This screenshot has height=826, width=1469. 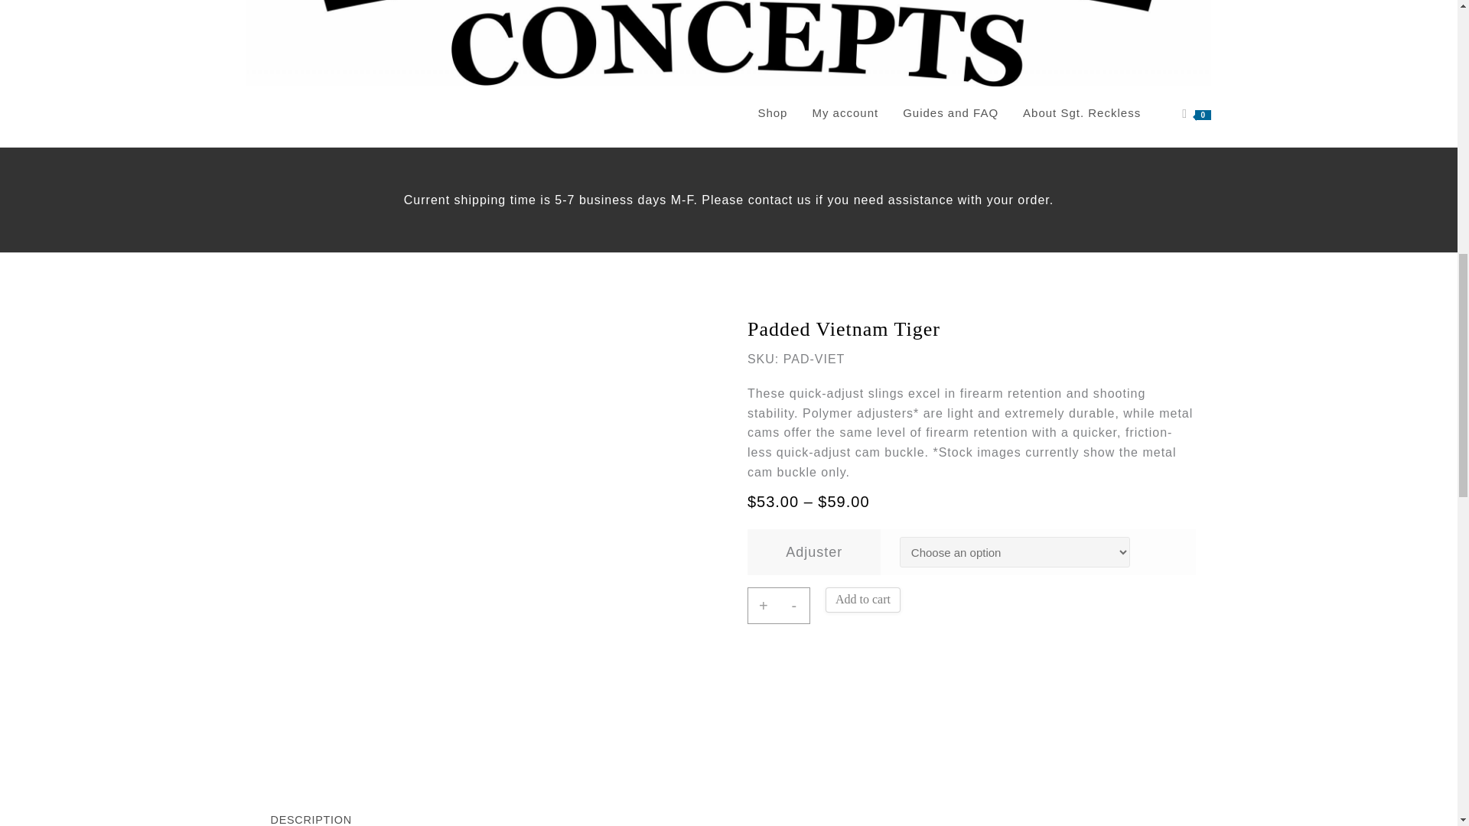 What do you see at coordinates (863, 600) in the screenshot?
I see `Add to cart` at bounding box center [863, 600].